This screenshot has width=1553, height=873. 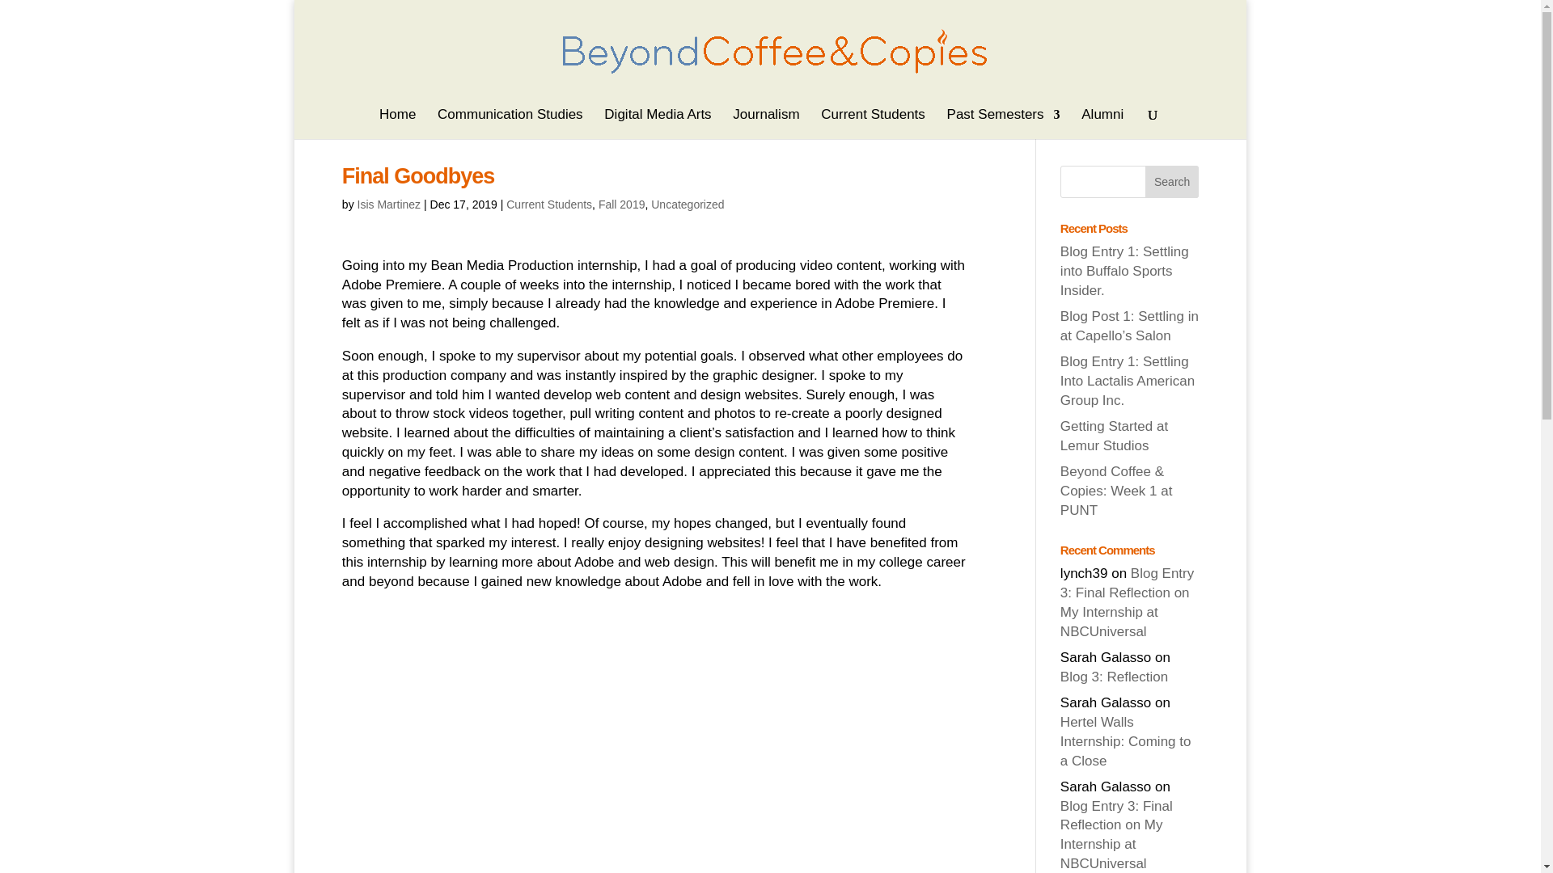 I want to click on Isis Martinez, so click(x=388, y=205).